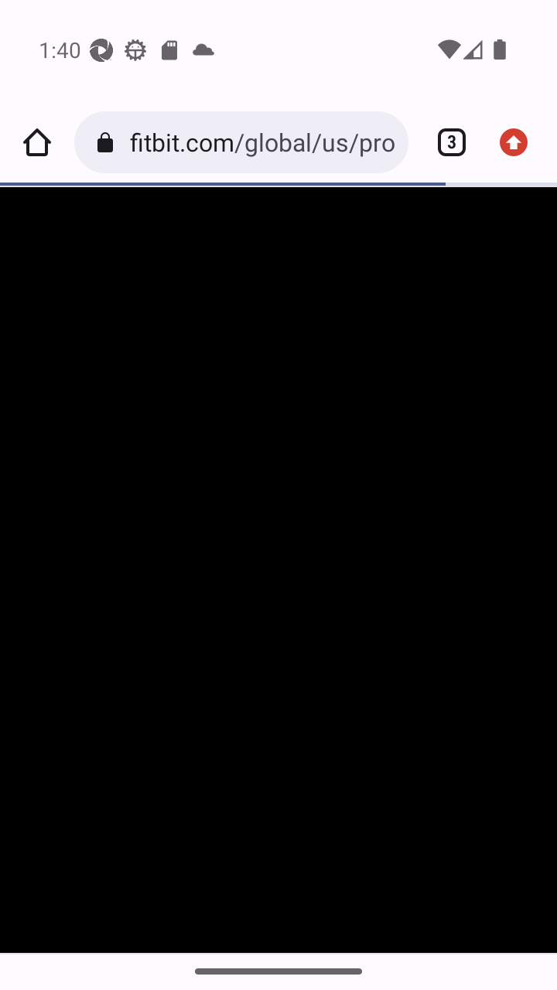 The image size is (557, 990). Describe the element at coordinates (262, 142) in the screenshot. I see `fitbit.com/global/us/products` at that location.